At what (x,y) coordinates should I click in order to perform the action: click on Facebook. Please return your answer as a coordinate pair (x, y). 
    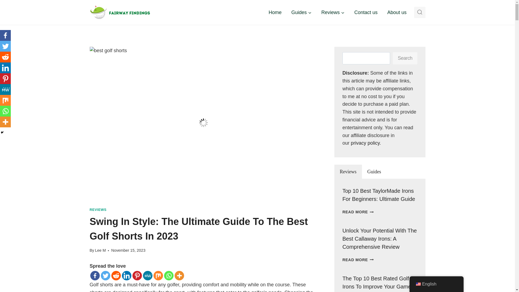
    Looking at the image, I should click on (95, 276).